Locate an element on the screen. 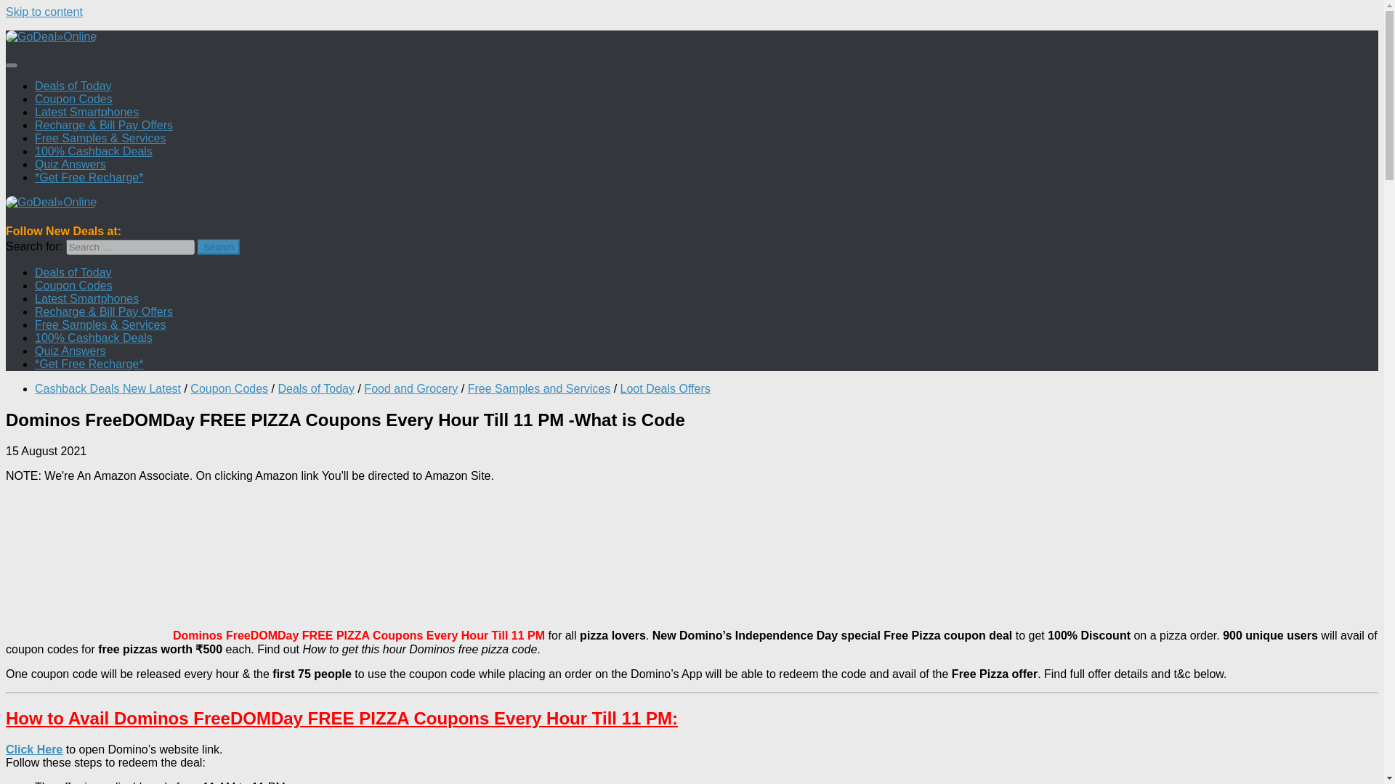  Latest Smartphones is located at coordinates (86, 298).